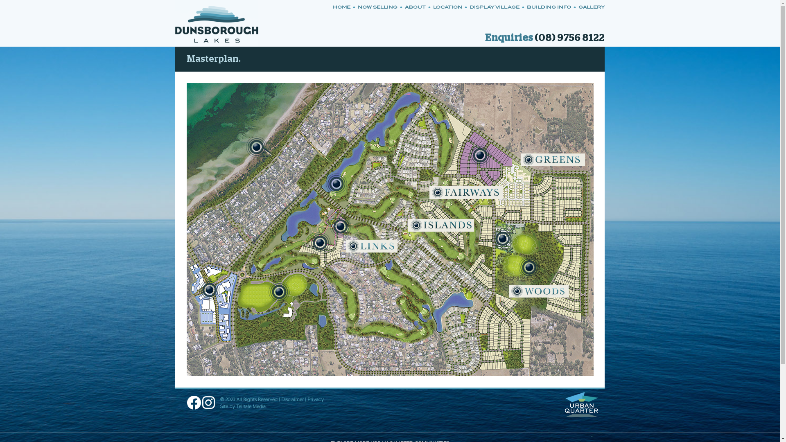 The image size is (786, 442). Describe the element at coordinates (446, 7) in the screenshot. I see `LOCATION` at that location.